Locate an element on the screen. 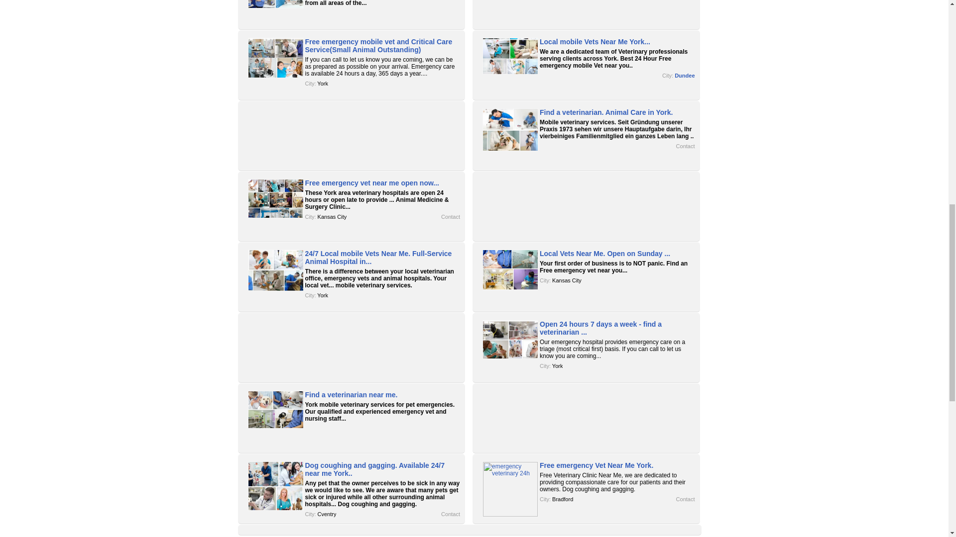 This screenshot has width=956, height=537. Find a veterinarian. Animal Care in York. is located at coordinates (606, 112).